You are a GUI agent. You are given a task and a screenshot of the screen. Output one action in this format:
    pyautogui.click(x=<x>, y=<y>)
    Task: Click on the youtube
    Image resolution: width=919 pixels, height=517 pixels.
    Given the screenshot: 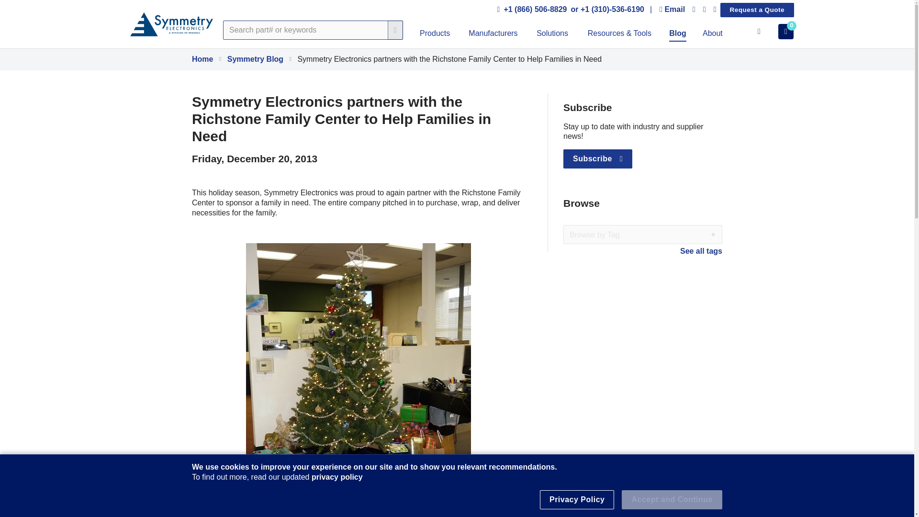 What is the action you would take?
    pyautogui.click(x=715, y=10)
    